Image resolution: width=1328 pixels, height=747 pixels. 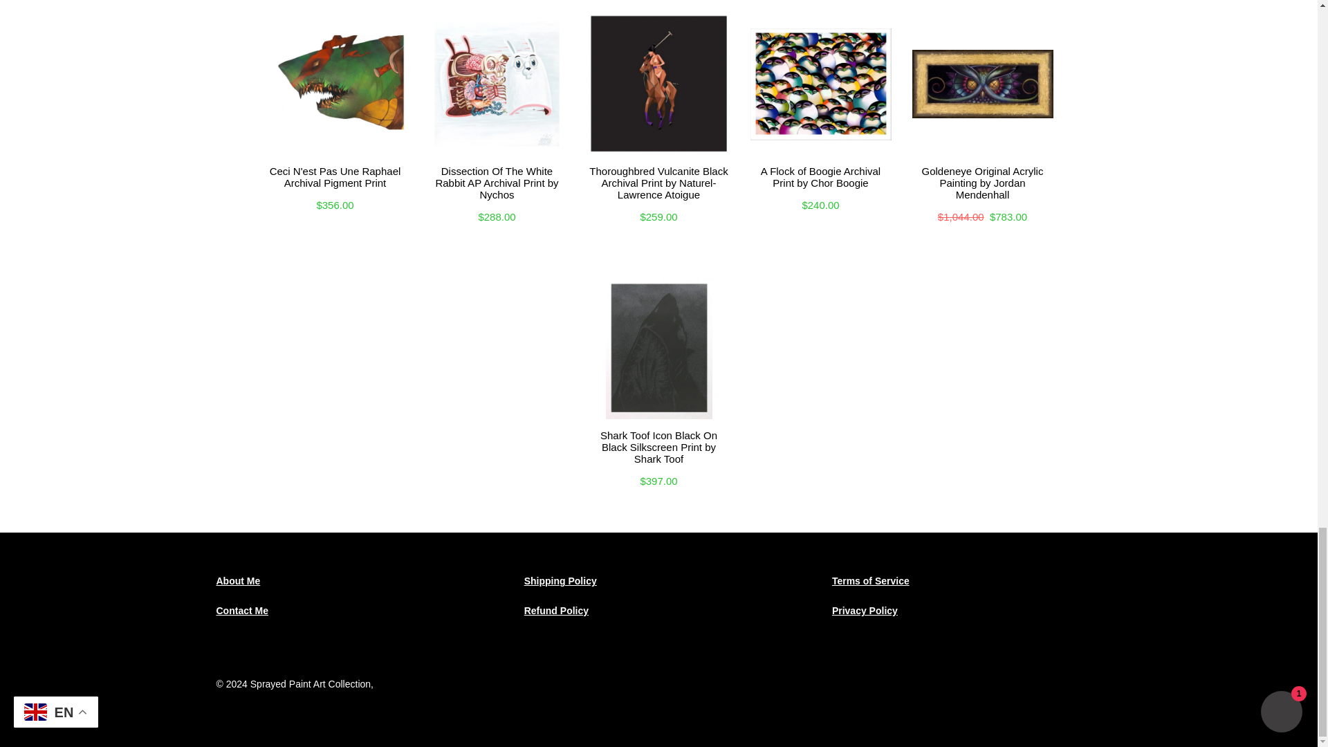 I want to click on Ceci N'est Pas Une Raphael  Archival Pigment Print, so click(x=335, y=174).